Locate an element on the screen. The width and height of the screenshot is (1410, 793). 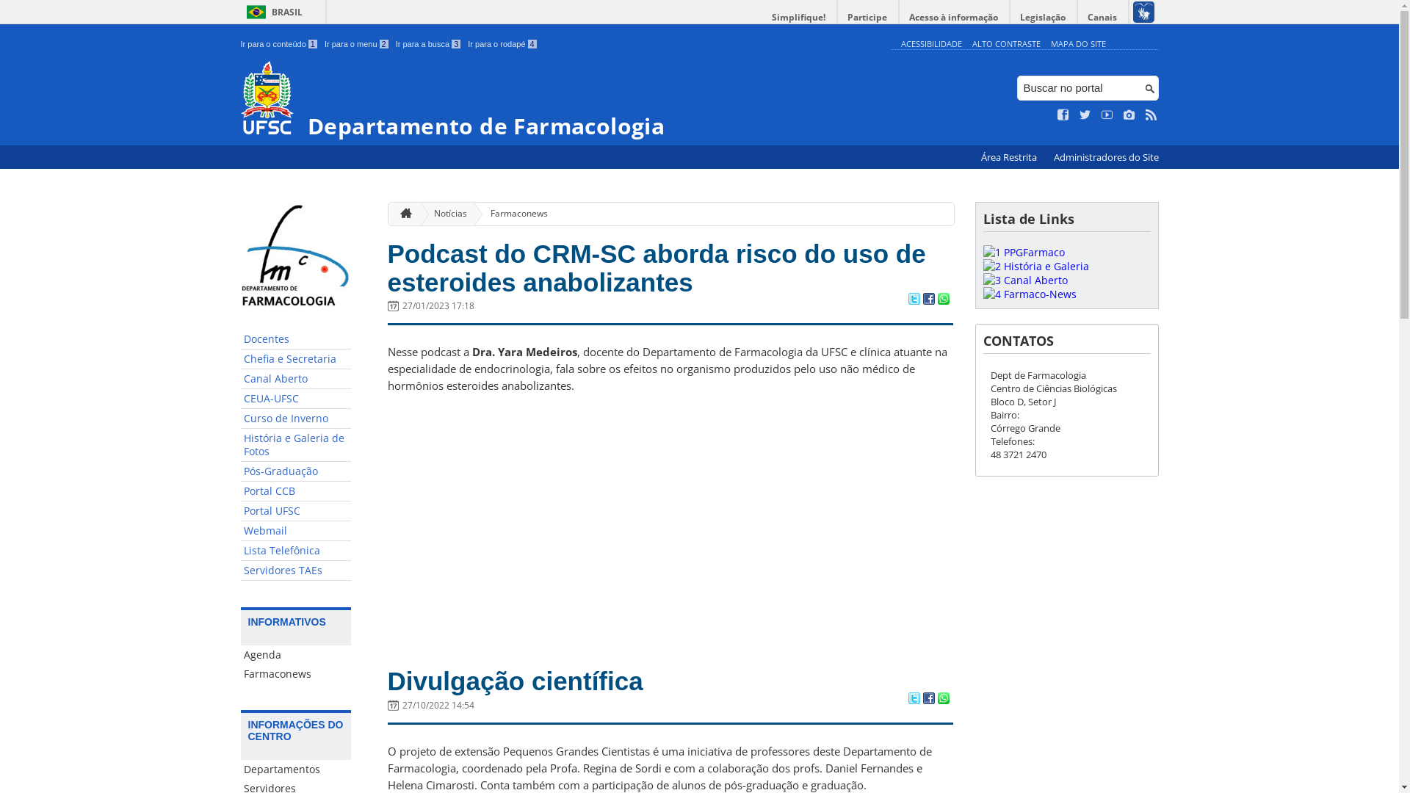
Compartilhar no WhatsApp is located at coordinates (943, 700).